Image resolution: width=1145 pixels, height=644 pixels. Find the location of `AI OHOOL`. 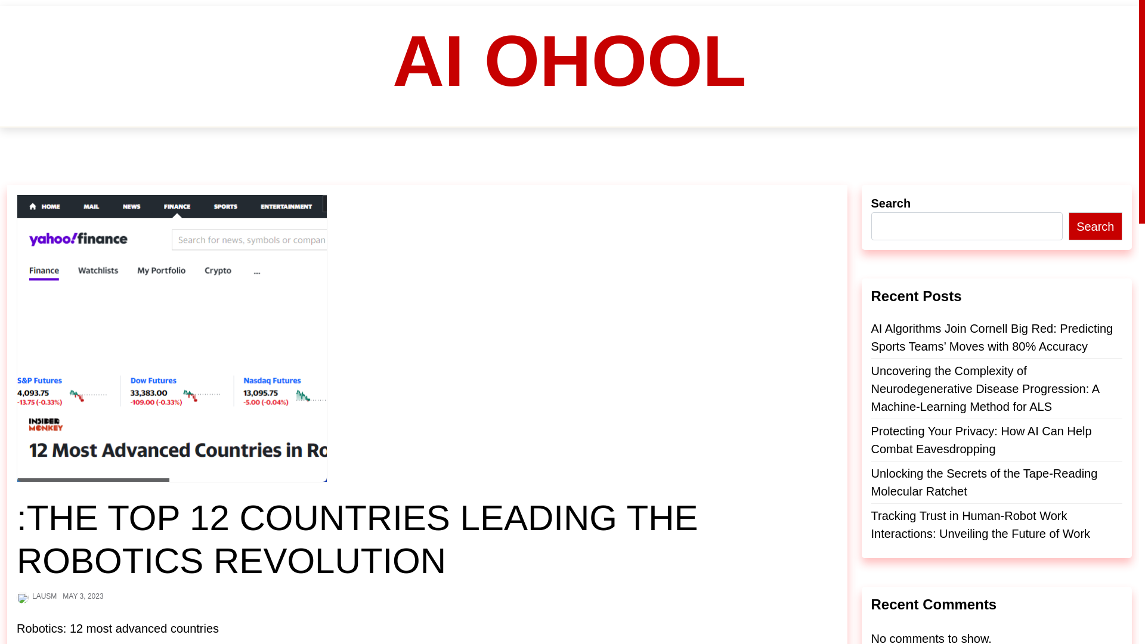

AI OHOOL is located at coordinates (569, 61).